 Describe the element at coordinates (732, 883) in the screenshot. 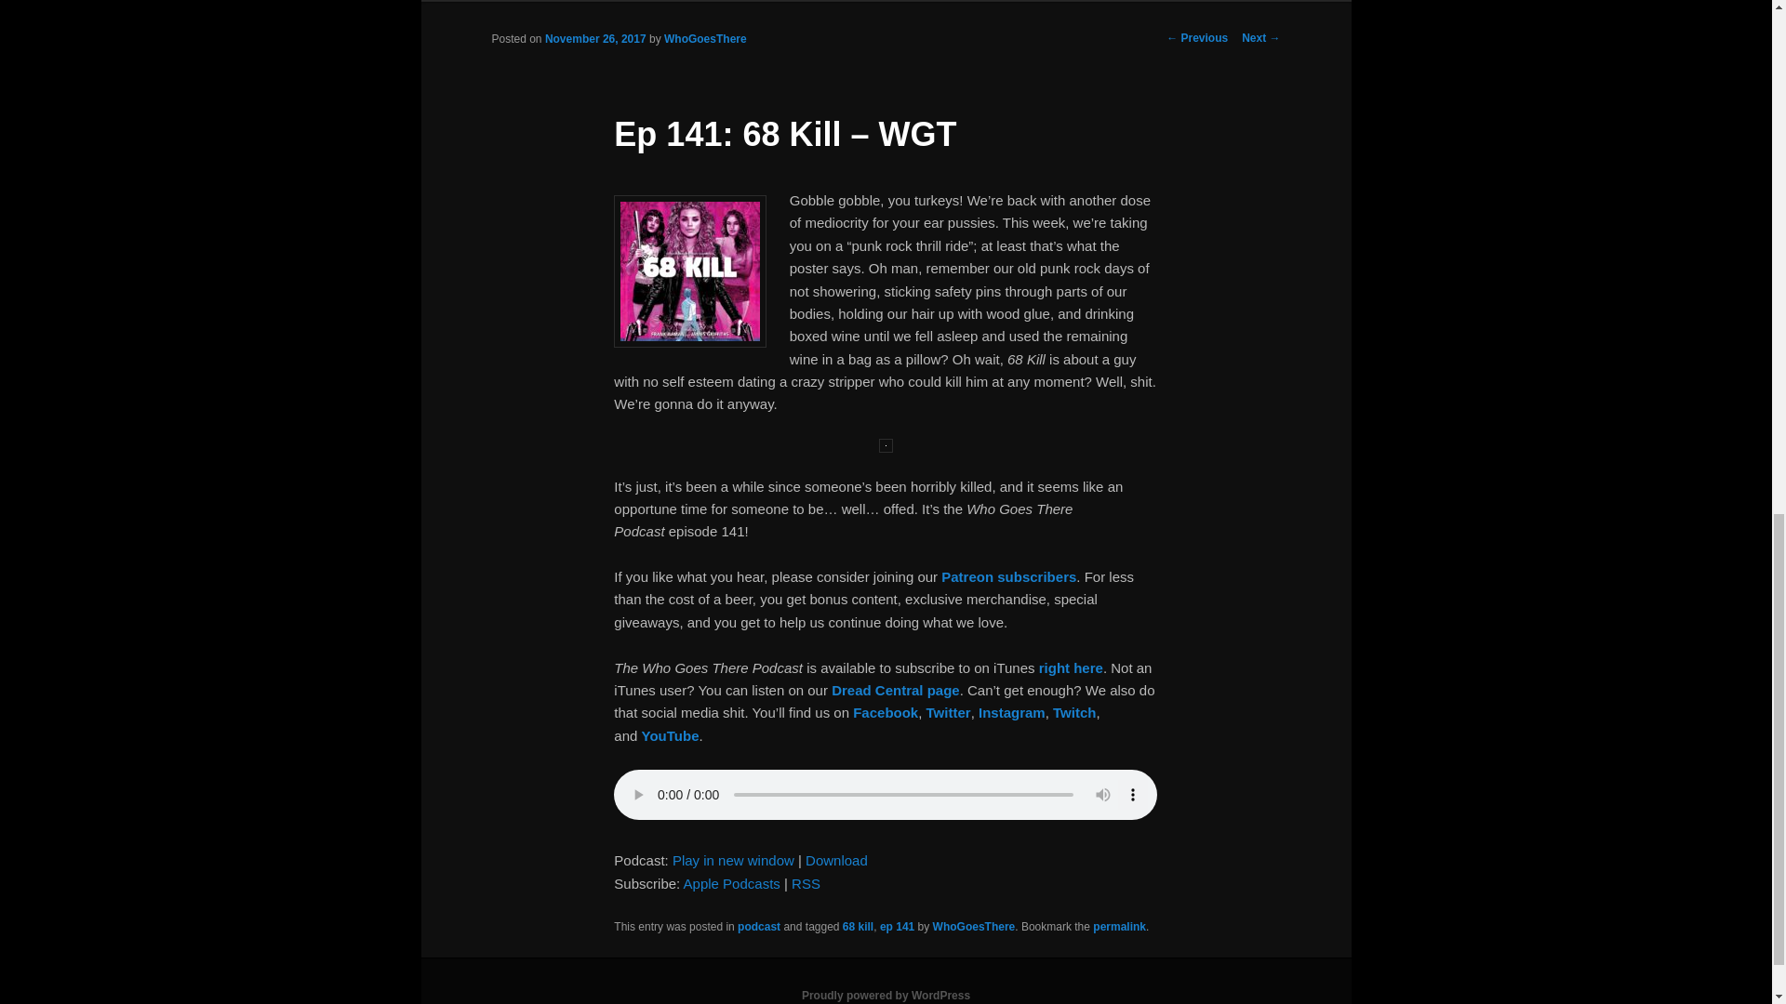

I see `Apple Podcasts` at that location.